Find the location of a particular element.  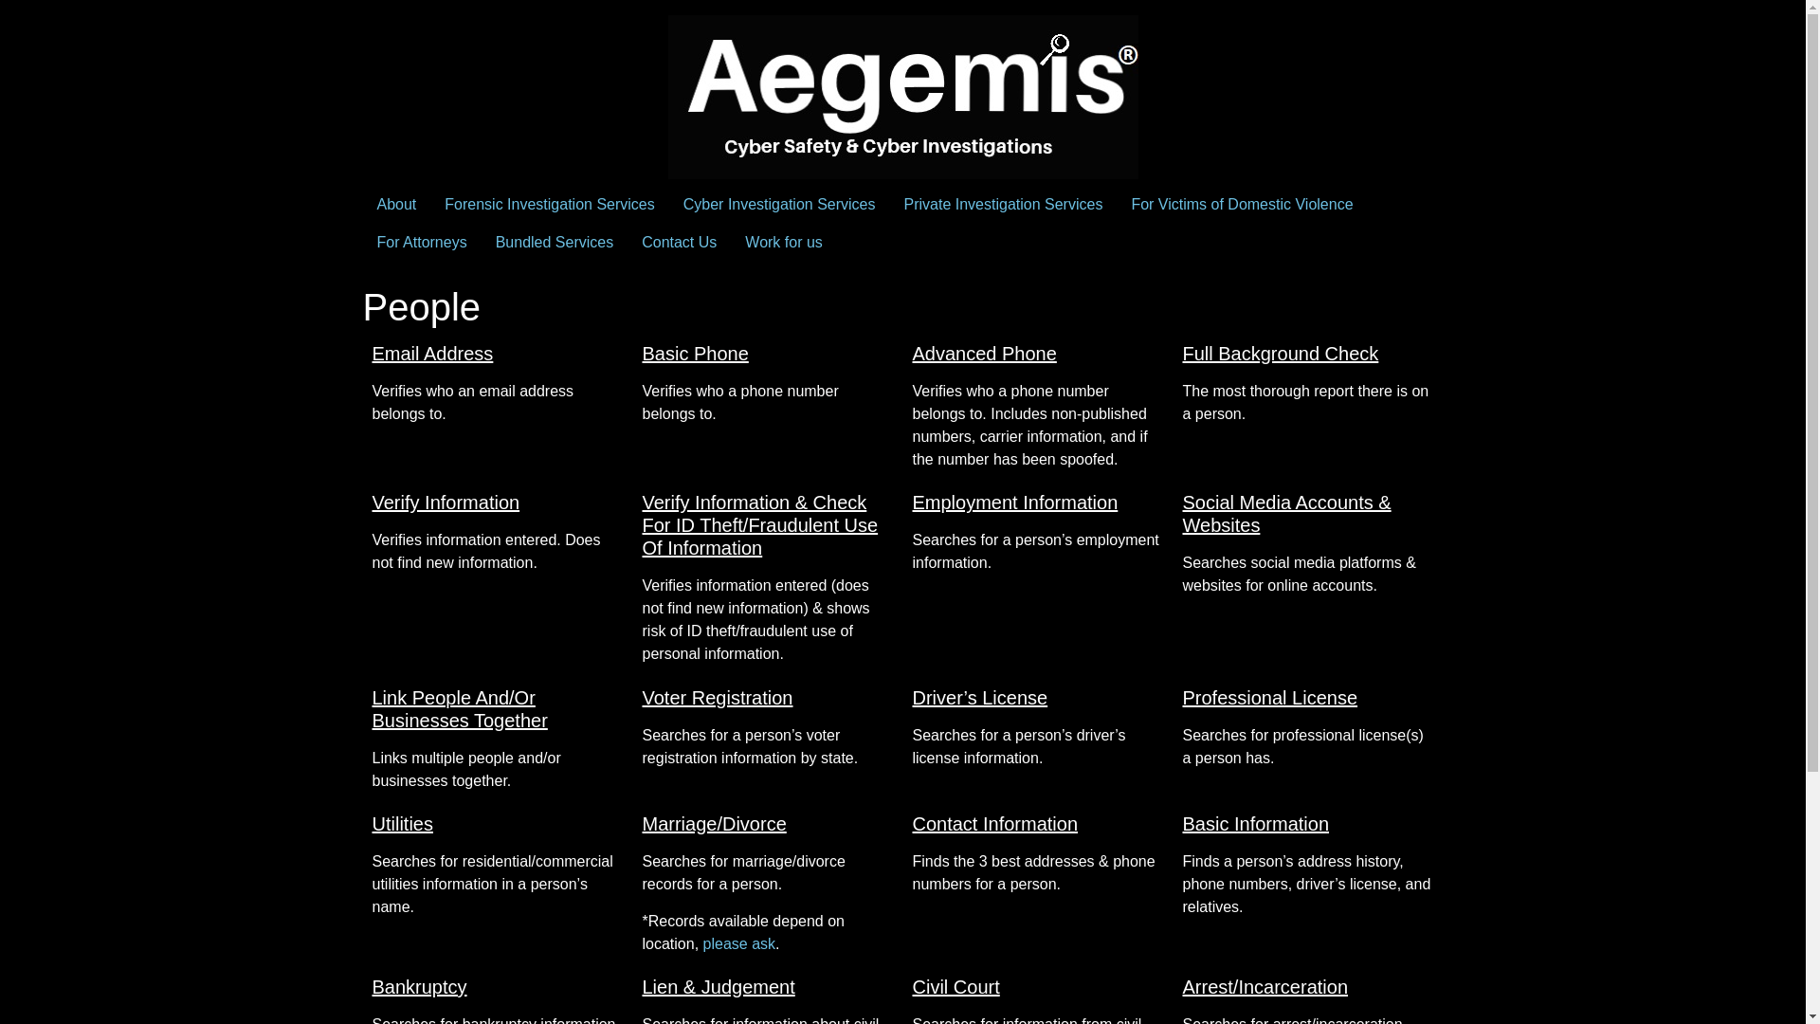

please ask is located at coordinates (739, 944).